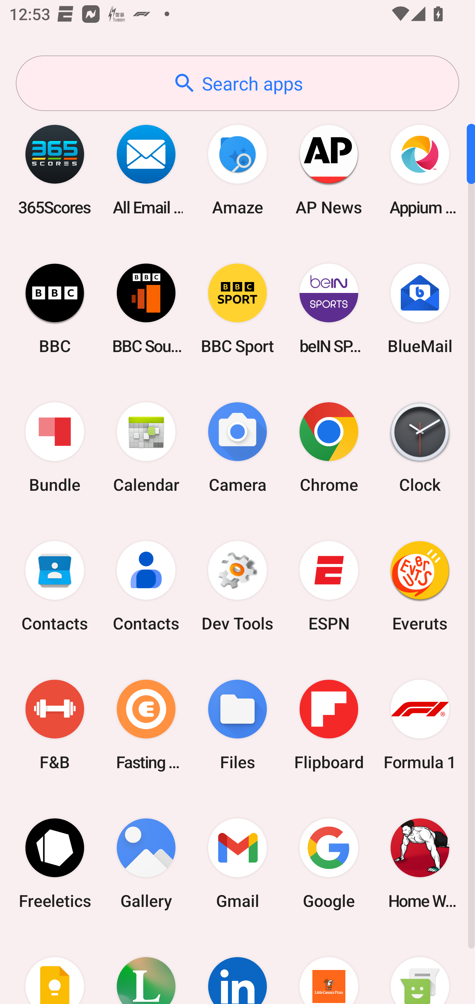 Image resolution: width=475 pixels, height=1004 pixels. I want to click on Home Workout, so click(420, 863).